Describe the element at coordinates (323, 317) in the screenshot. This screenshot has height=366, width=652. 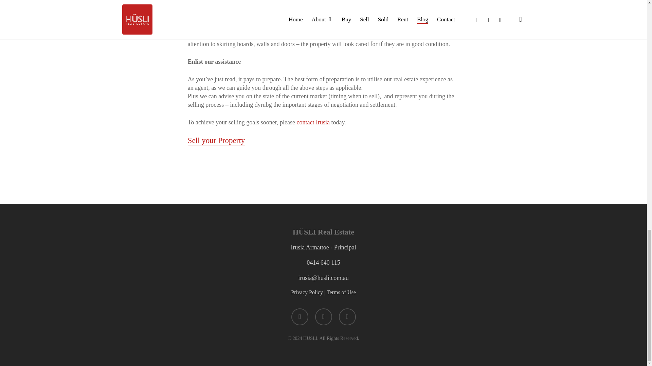
I see `linkedin` at that location.